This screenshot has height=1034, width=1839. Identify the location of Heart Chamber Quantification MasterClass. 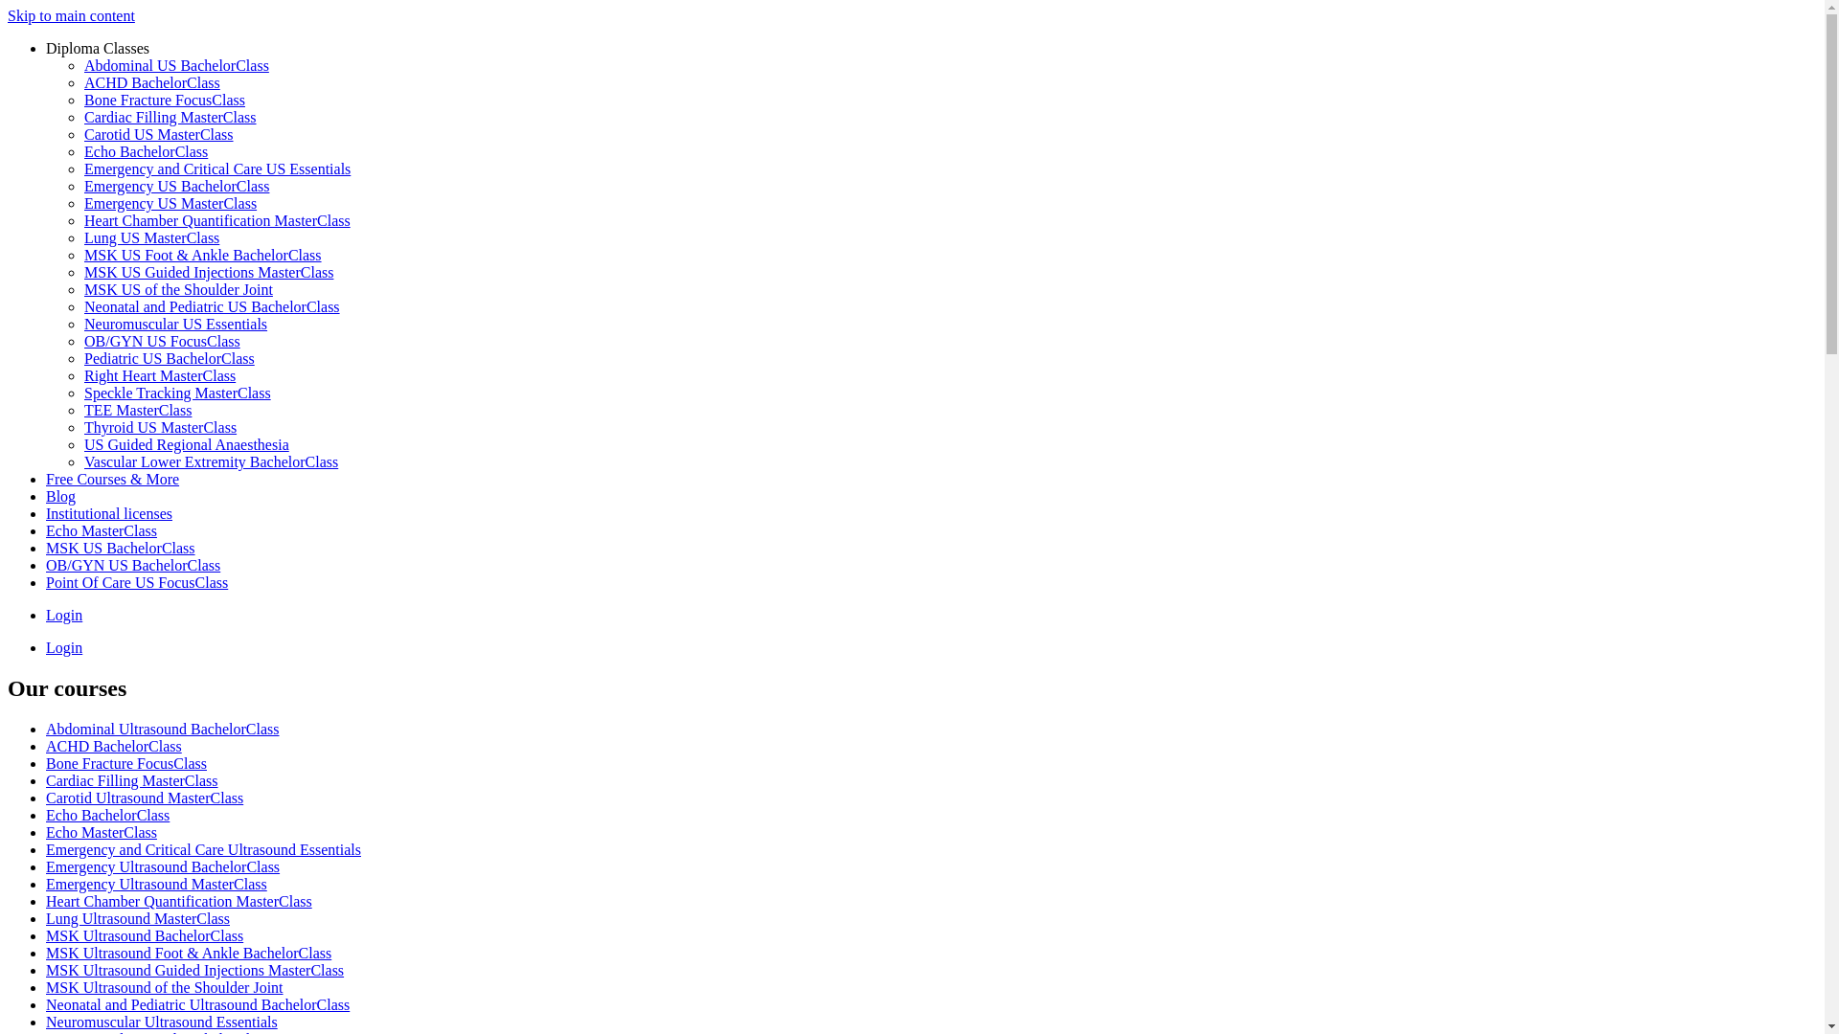
(179, 902).